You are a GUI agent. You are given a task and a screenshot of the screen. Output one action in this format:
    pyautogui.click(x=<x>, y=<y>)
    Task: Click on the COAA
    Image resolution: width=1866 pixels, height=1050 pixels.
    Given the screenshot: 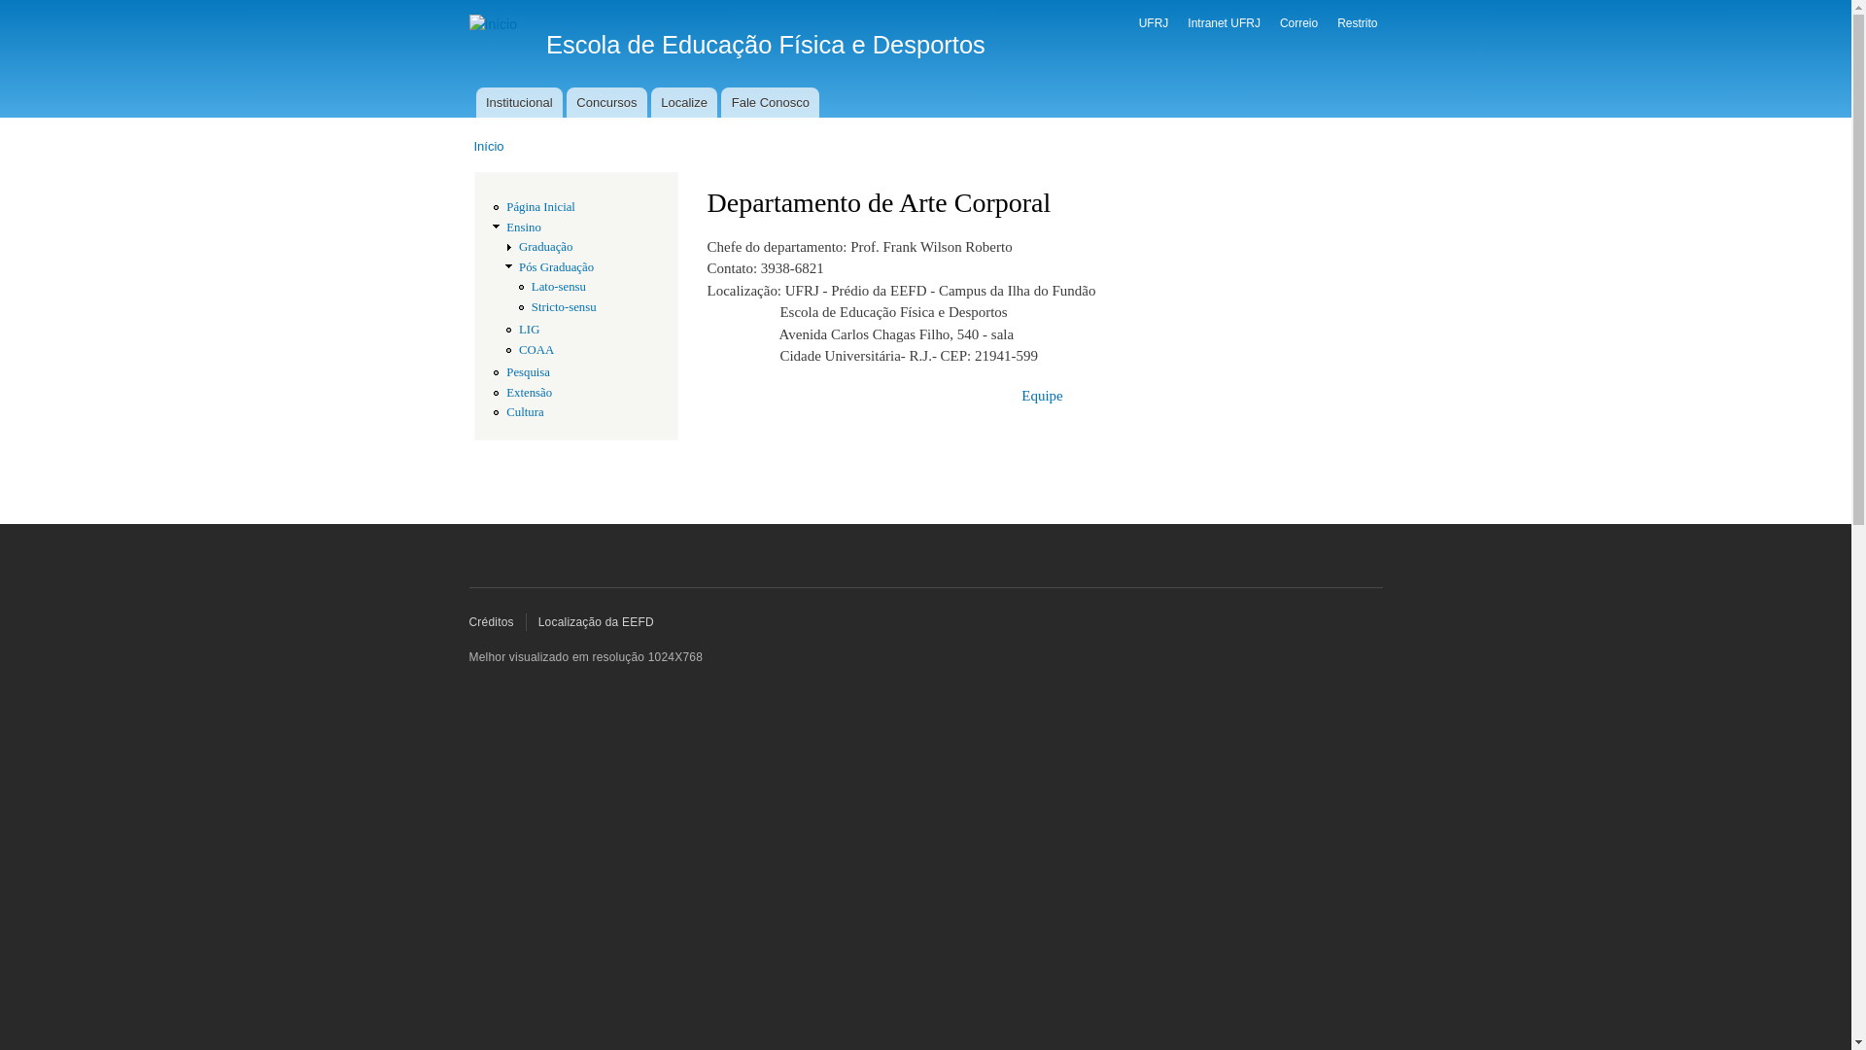 What is the action you would take?
    pyautogui.click(x=536, y=350)
    